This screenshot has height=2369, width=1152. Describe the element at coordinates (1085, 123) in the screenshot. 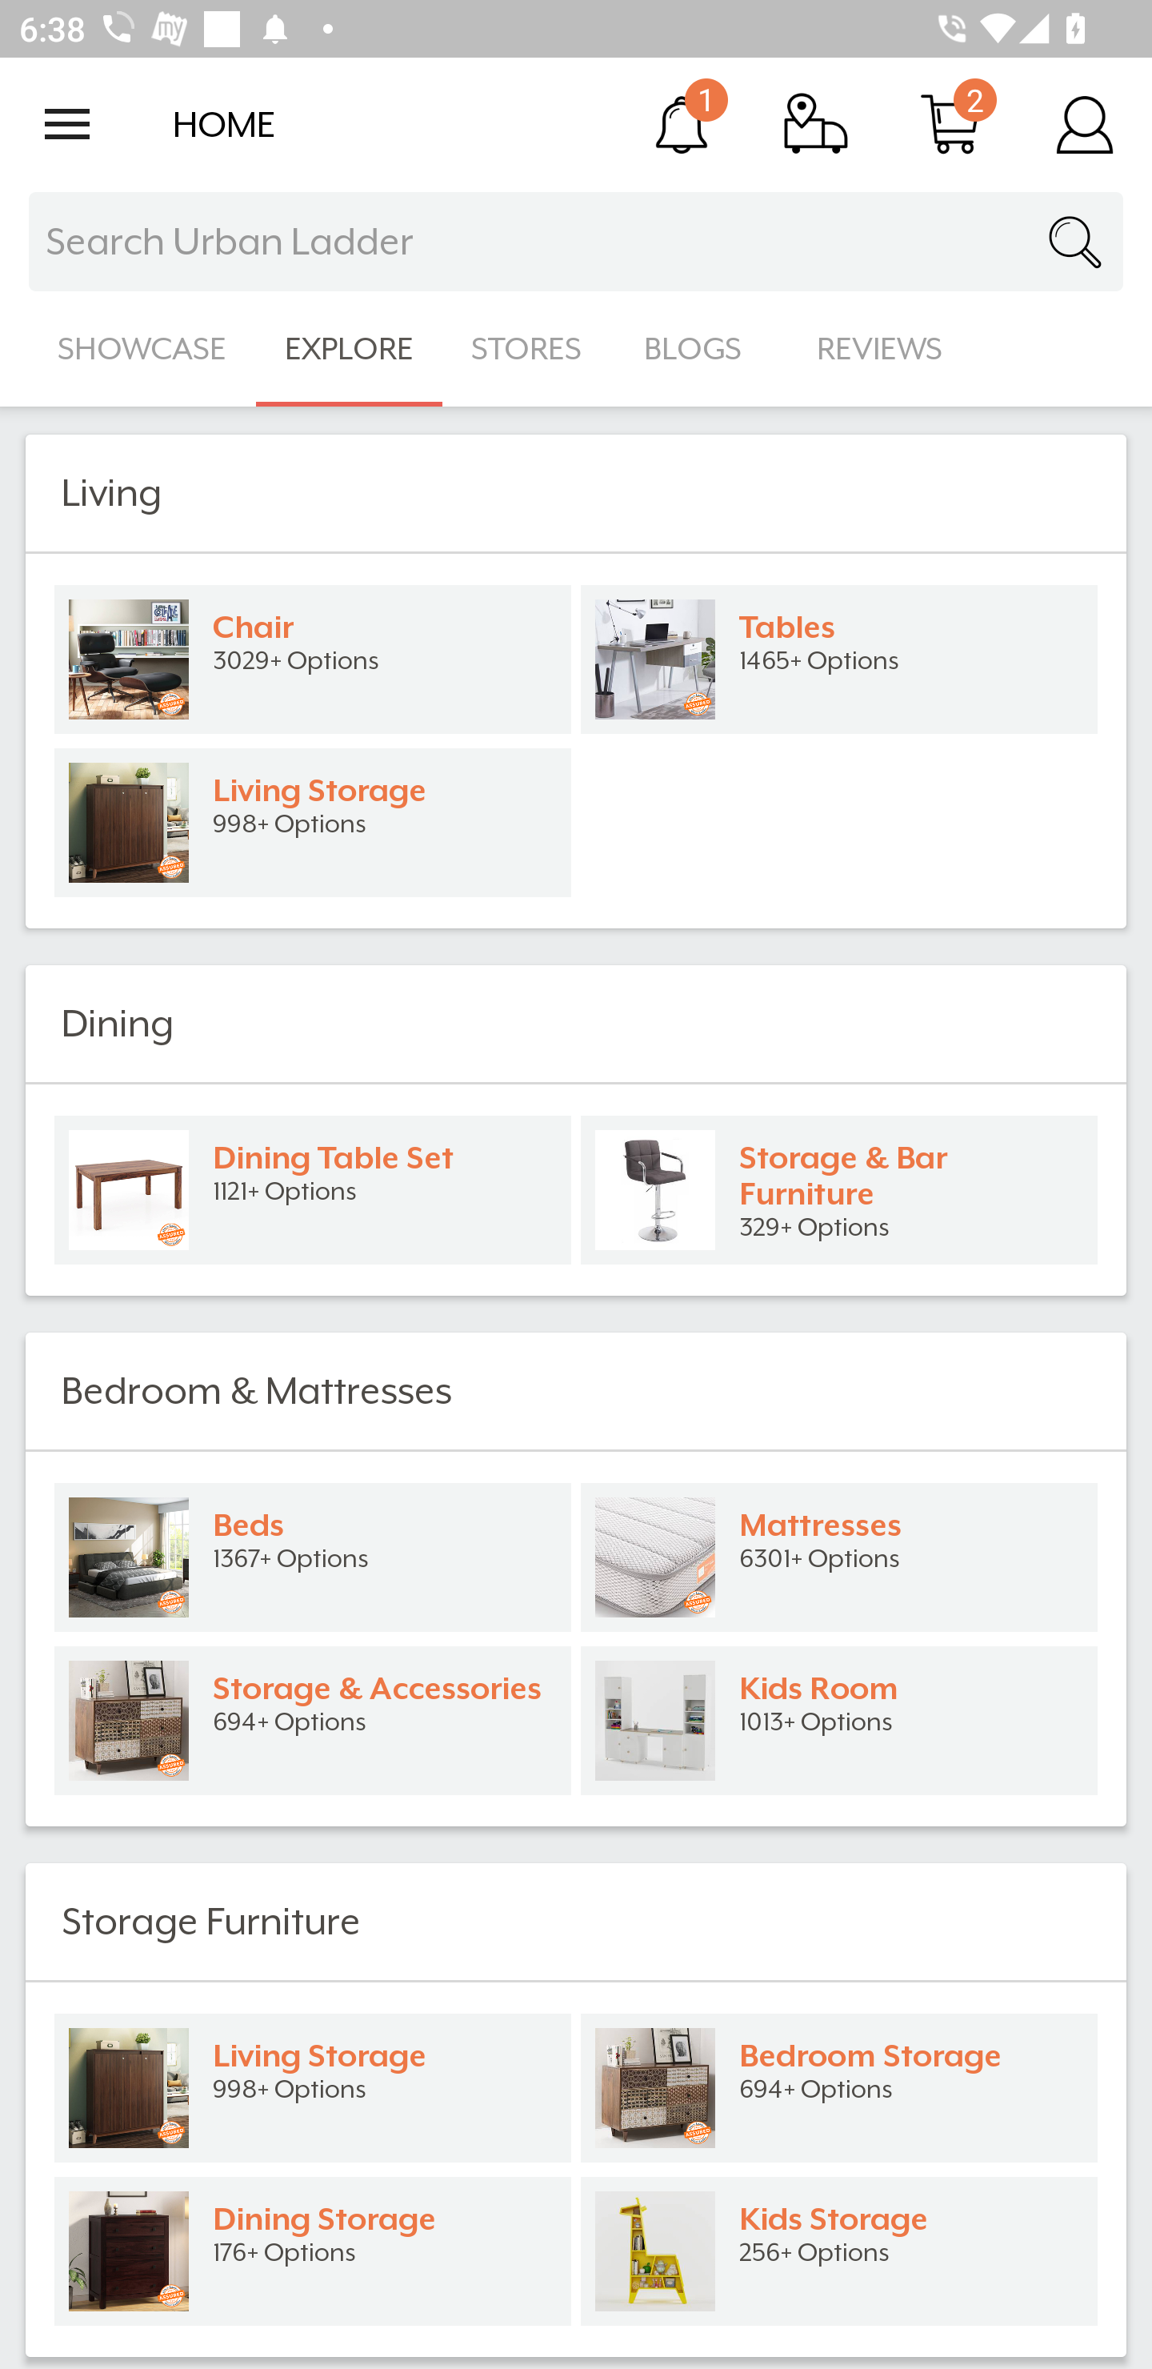

I see `Account Details` at that location.